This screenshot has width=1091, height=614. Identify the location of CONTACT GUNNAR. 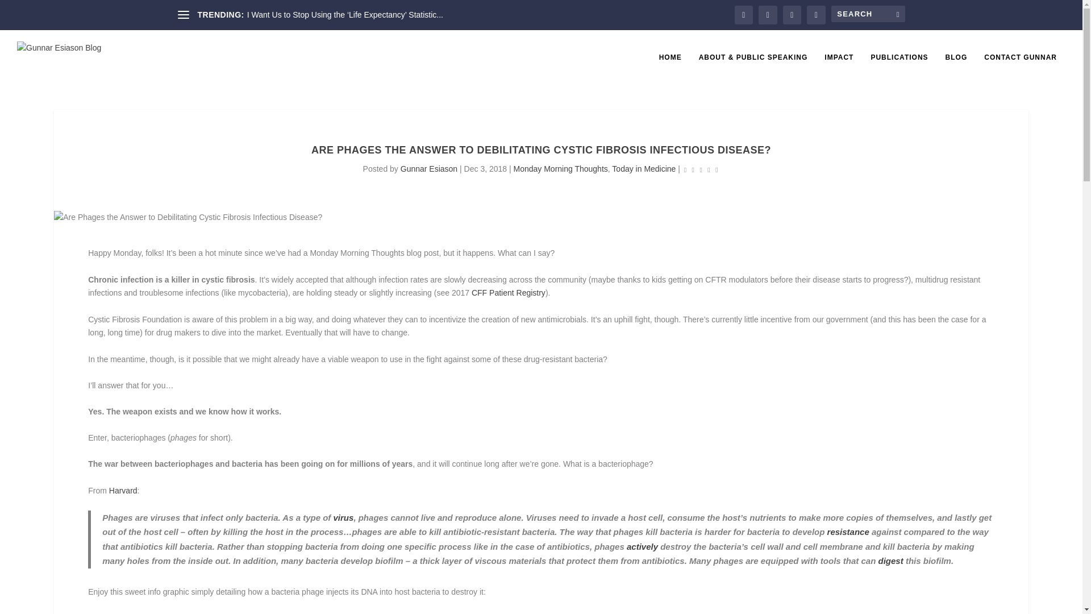
(1021, 69).